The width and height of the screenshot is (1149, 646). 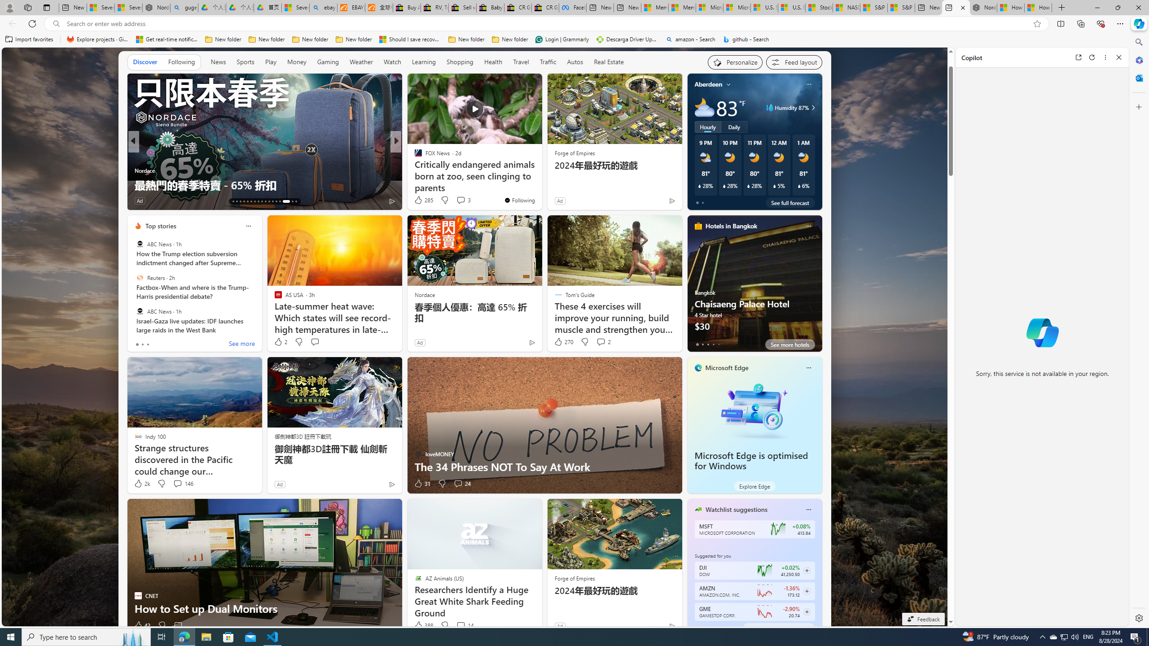 I want to click on Tab actions menu, so click(x=47, y=7).